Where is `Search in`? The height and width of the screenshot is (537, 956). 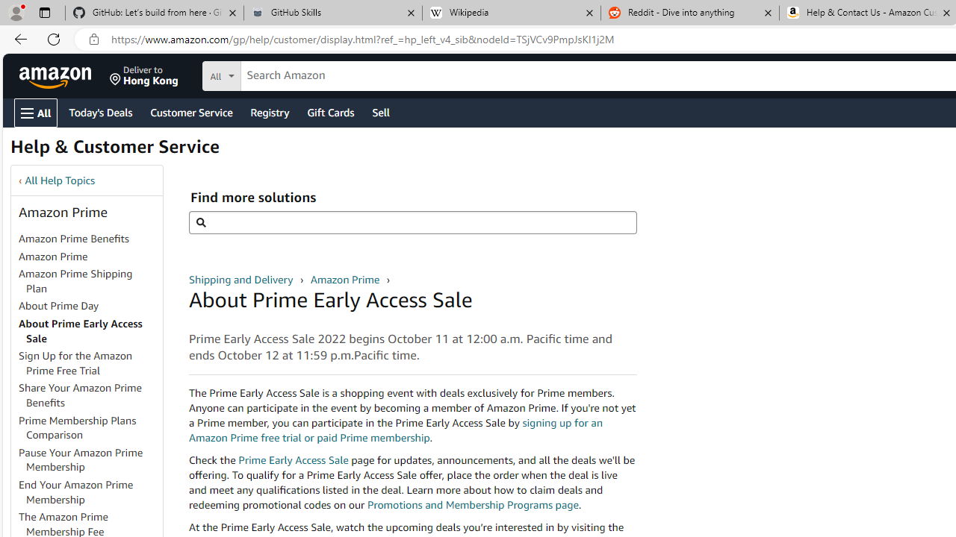 Search in is located at coordinates (277, 74).